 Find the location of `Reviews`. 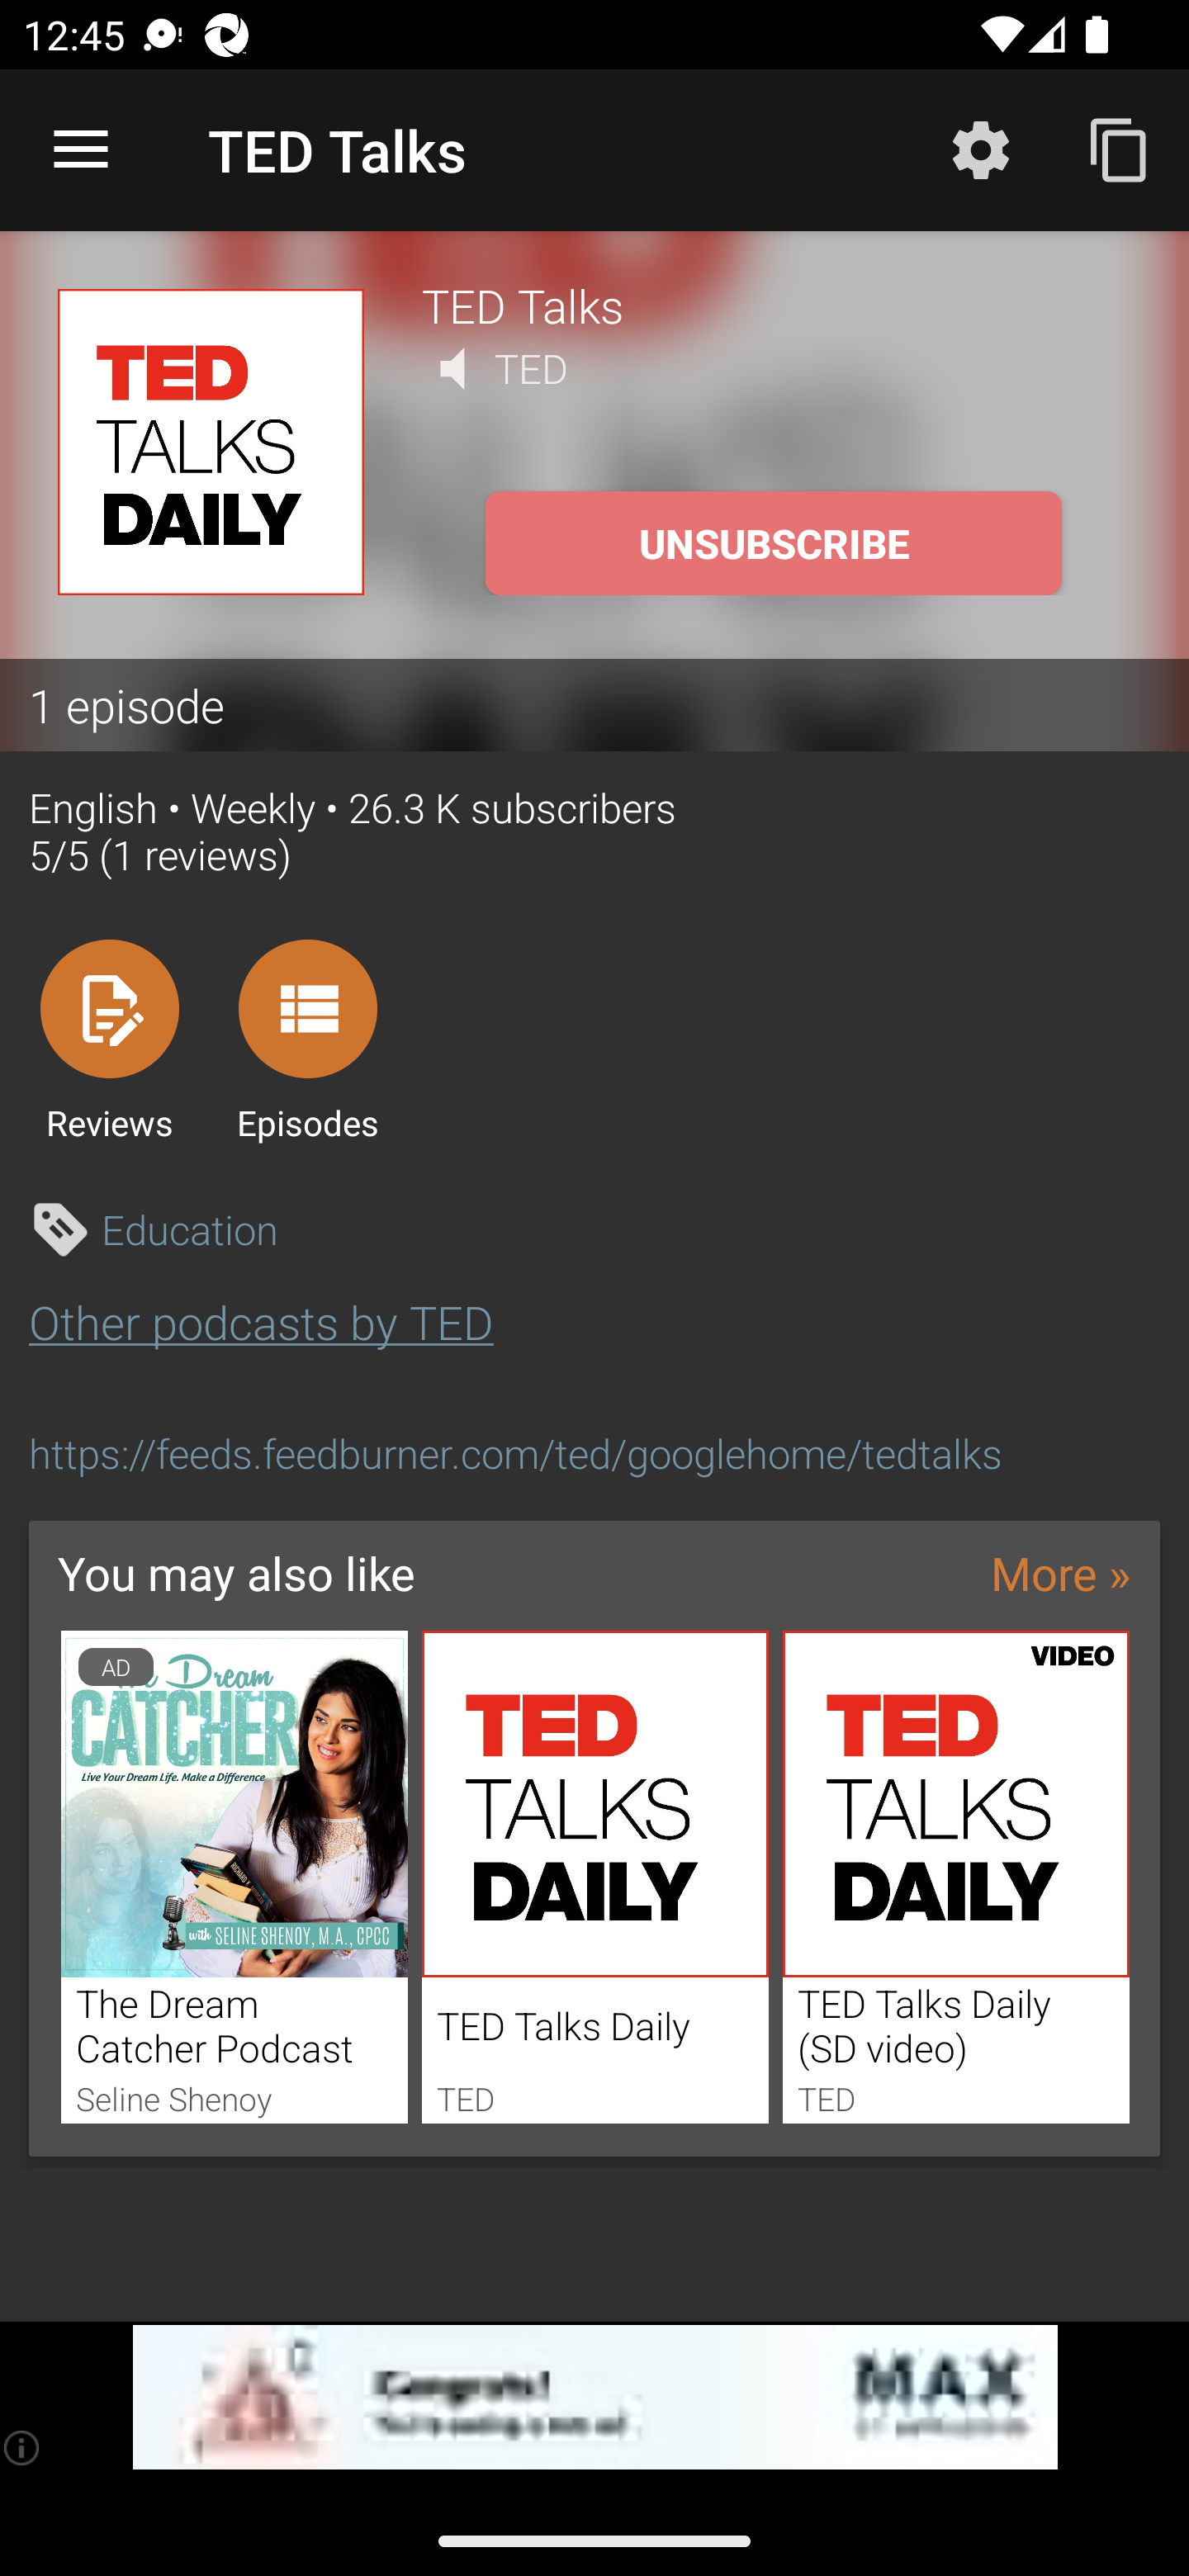

Reviews is located at coordinates (109, 1040).